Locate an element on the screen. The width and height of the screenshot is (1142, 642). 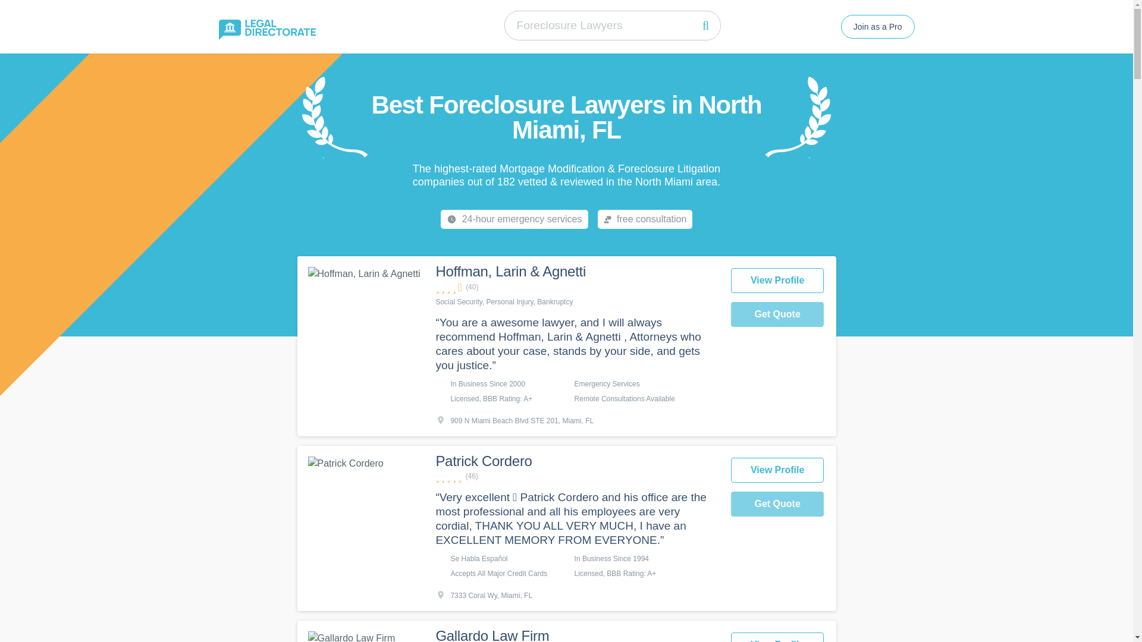
24-hour emergency services is located at coordinates (514, 219).